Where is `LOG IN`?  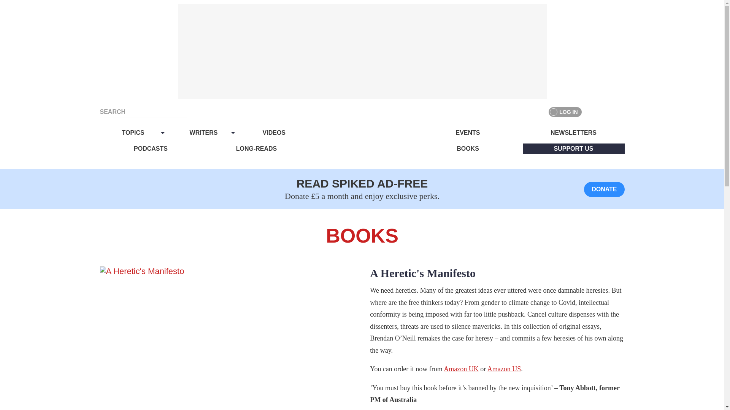
LOG IN is located at coordinates (565, 112).